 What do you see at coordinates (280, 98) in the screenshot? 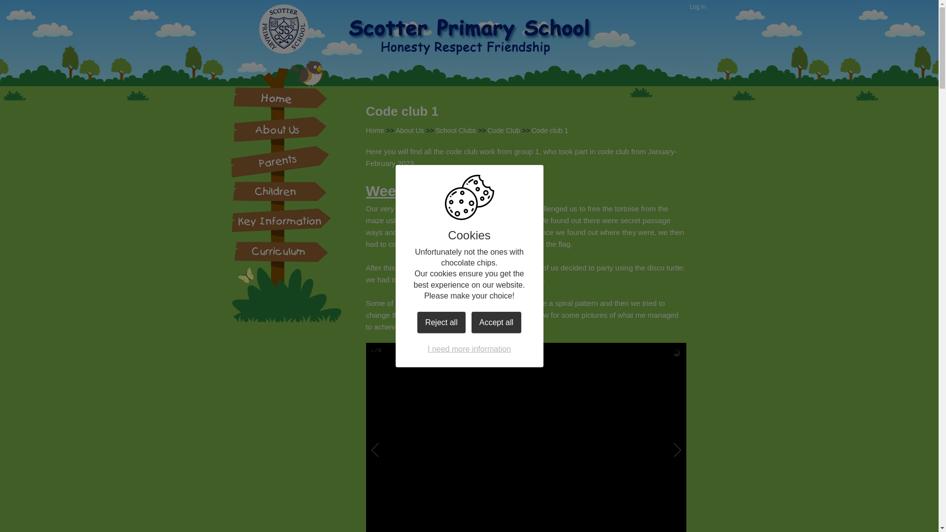
I see `Home` at bounding box center [280, 98].